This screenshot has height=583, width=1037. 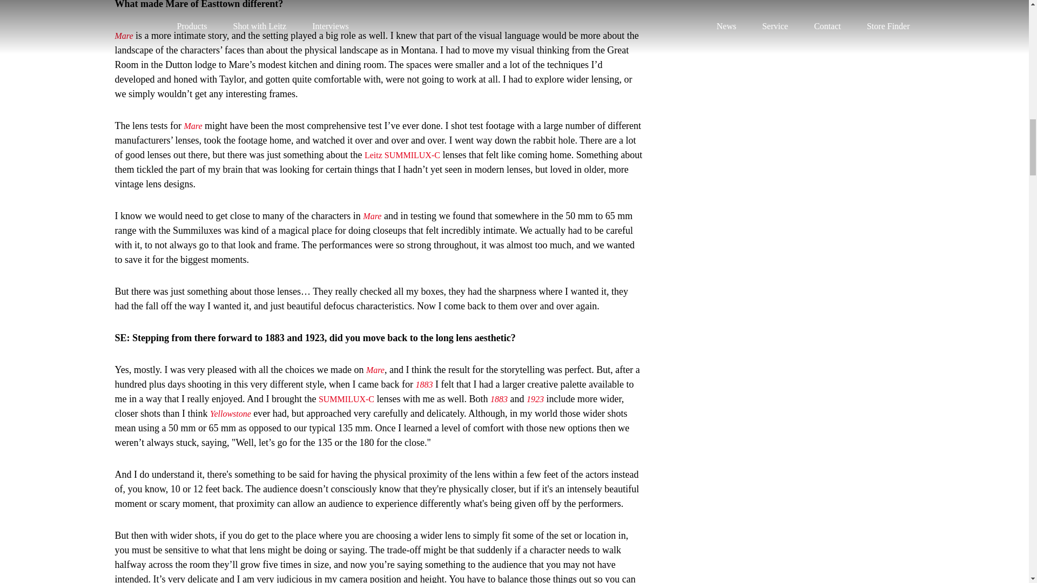 I want to click on Mare, so click(x=375, y=370).